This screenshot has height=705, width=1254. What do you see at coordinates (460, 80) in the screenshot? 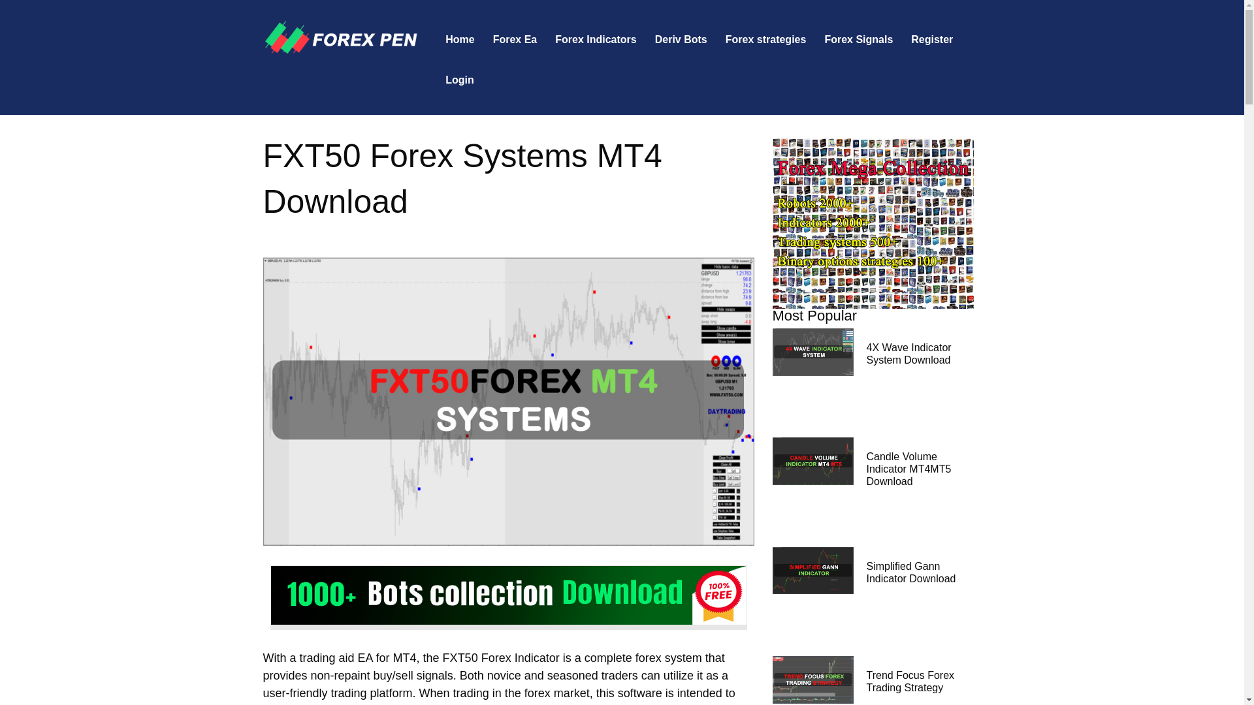
I see `Login` at bounding box center [460, 80].